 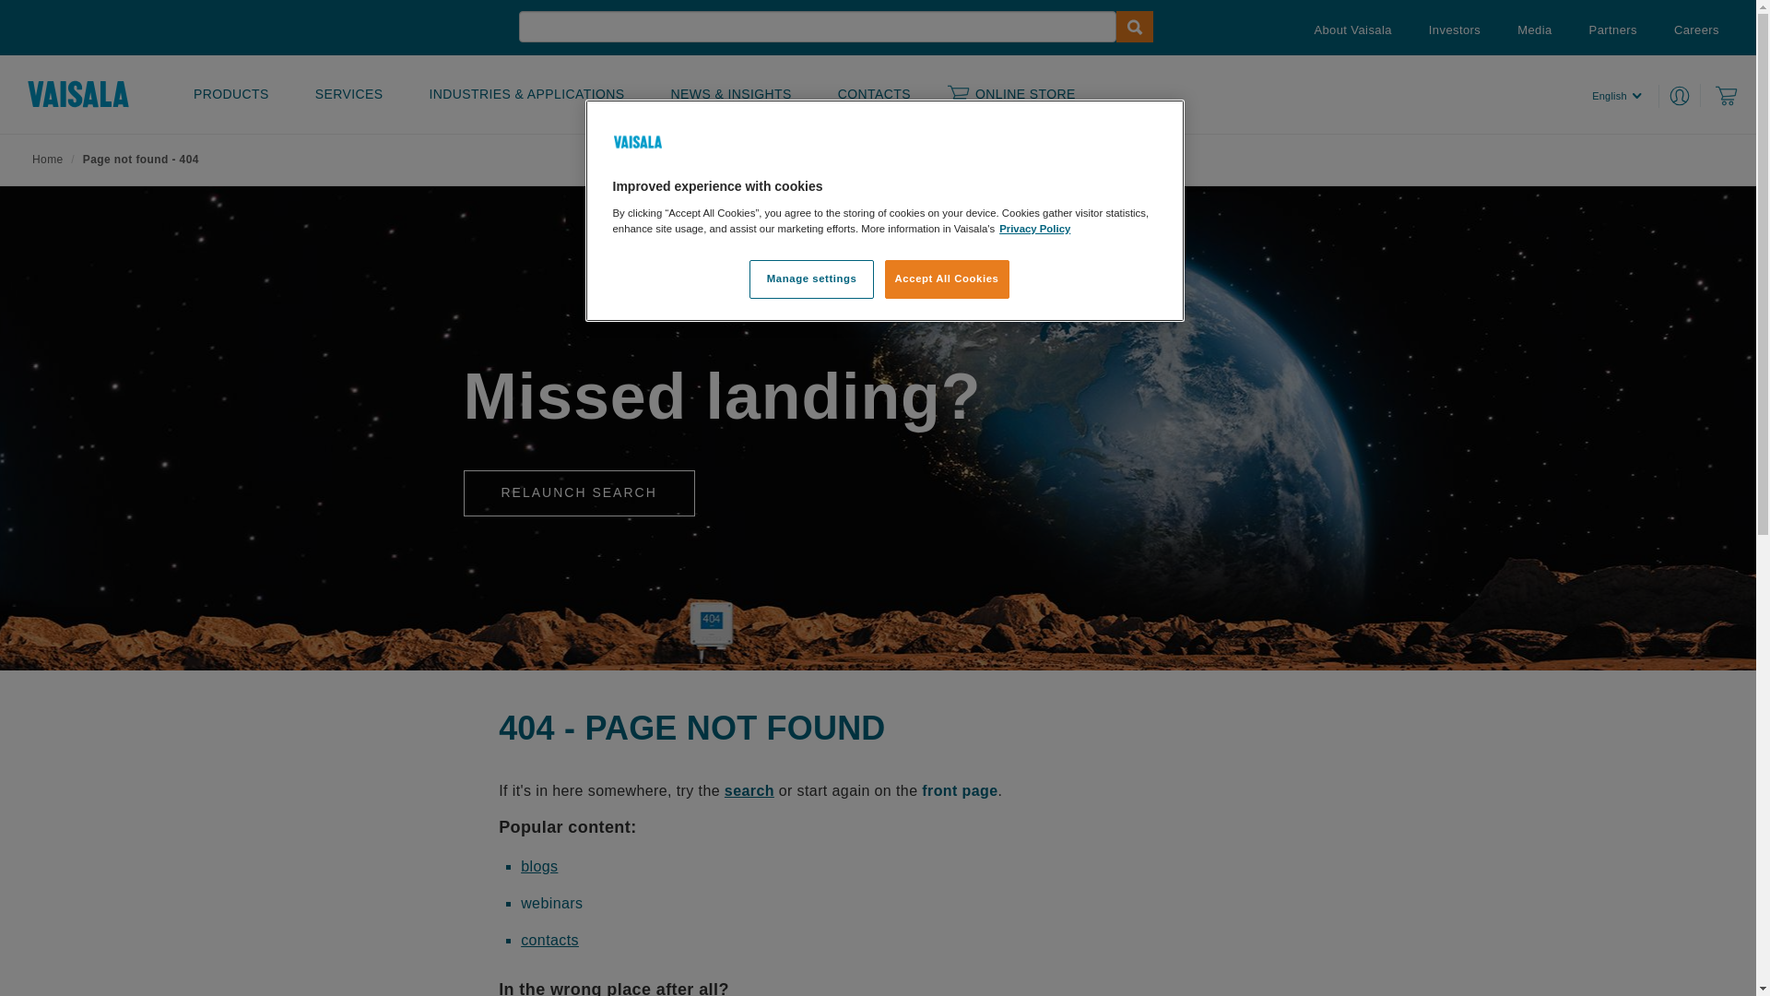 What do you see at coordinates (539, 867) in the screenshot?
I see `blogs` at bounding box center [539, 867].